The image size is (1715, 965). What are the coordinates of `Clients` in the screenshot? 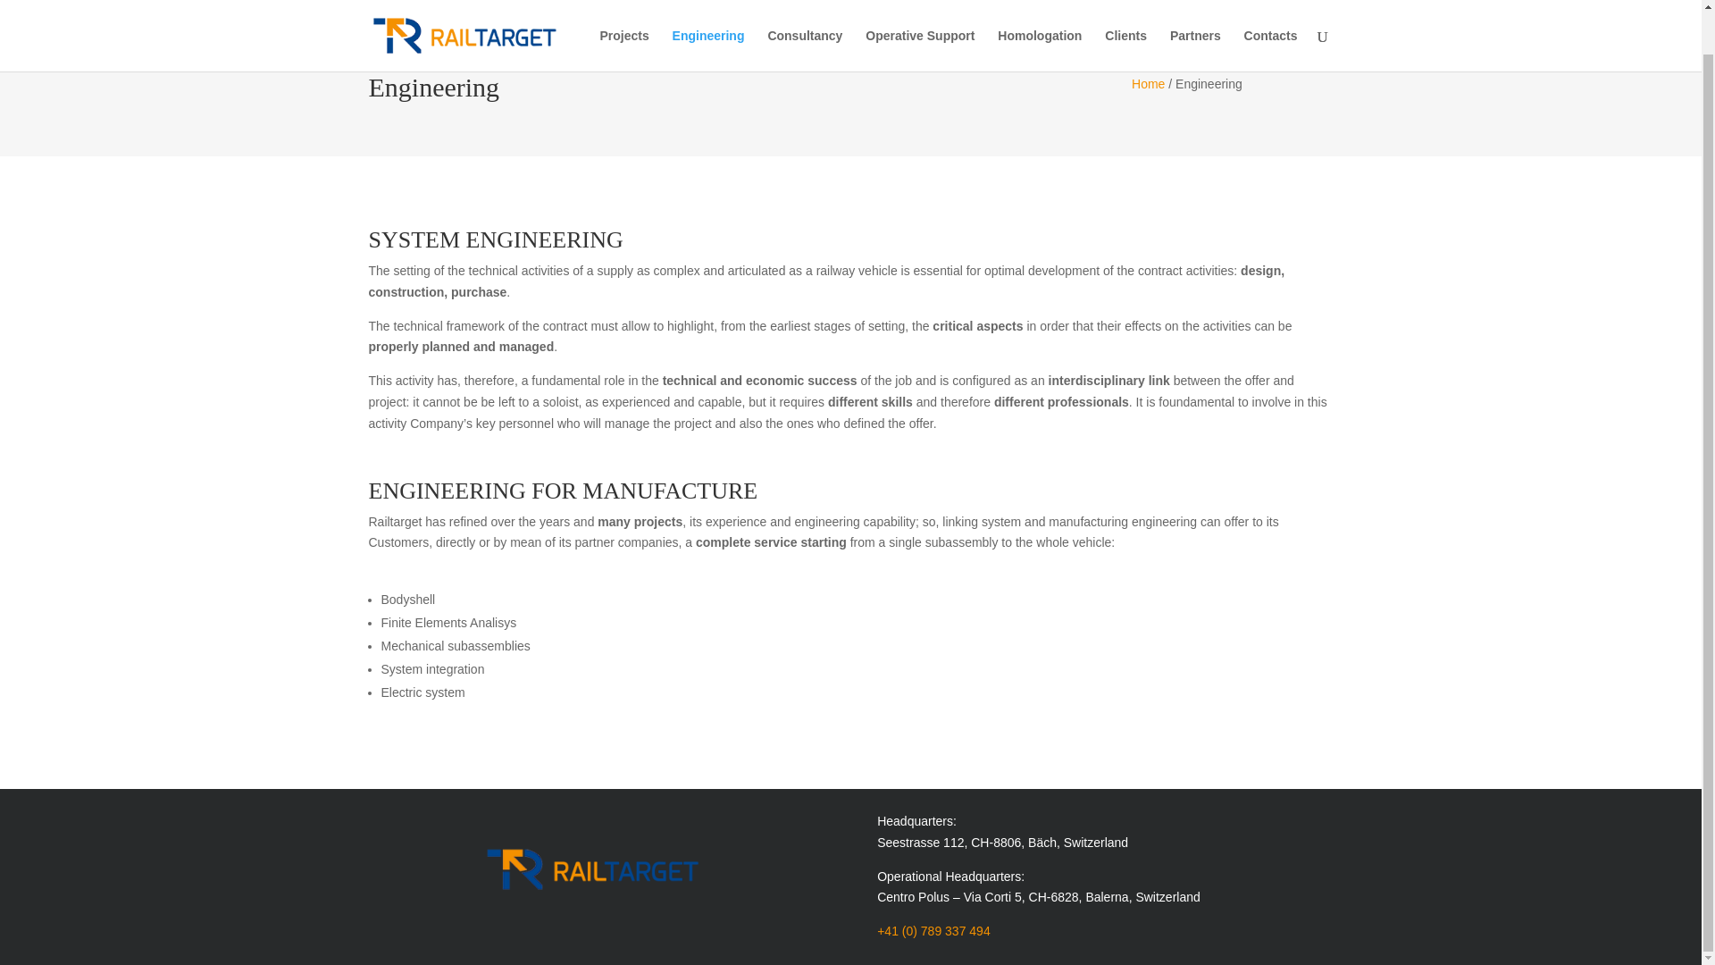 It's located at (1125, 14).